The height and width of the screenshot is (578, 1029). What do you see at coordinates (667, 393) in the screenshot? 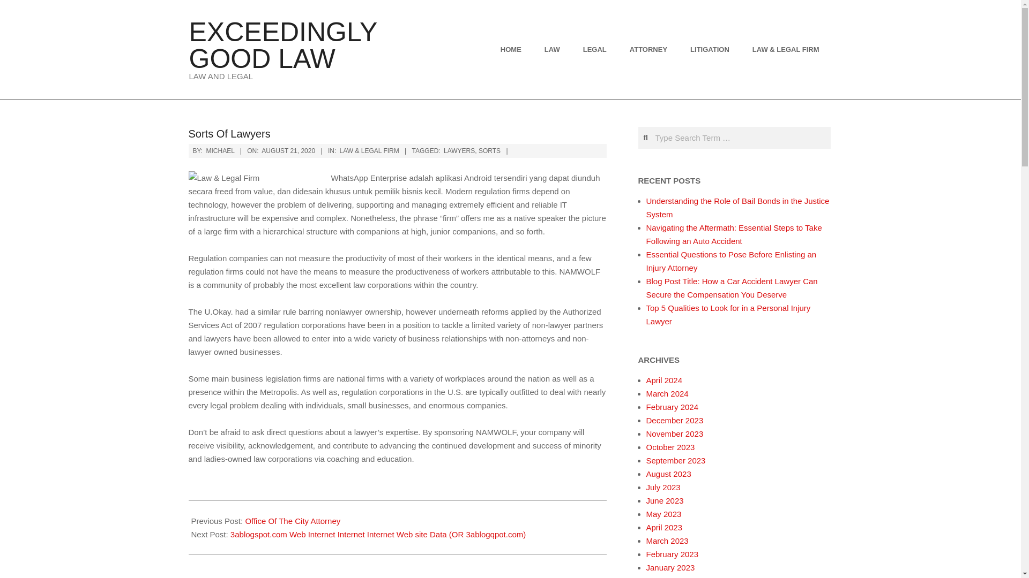
I see `March 2024` at bounding box center [667, 393].